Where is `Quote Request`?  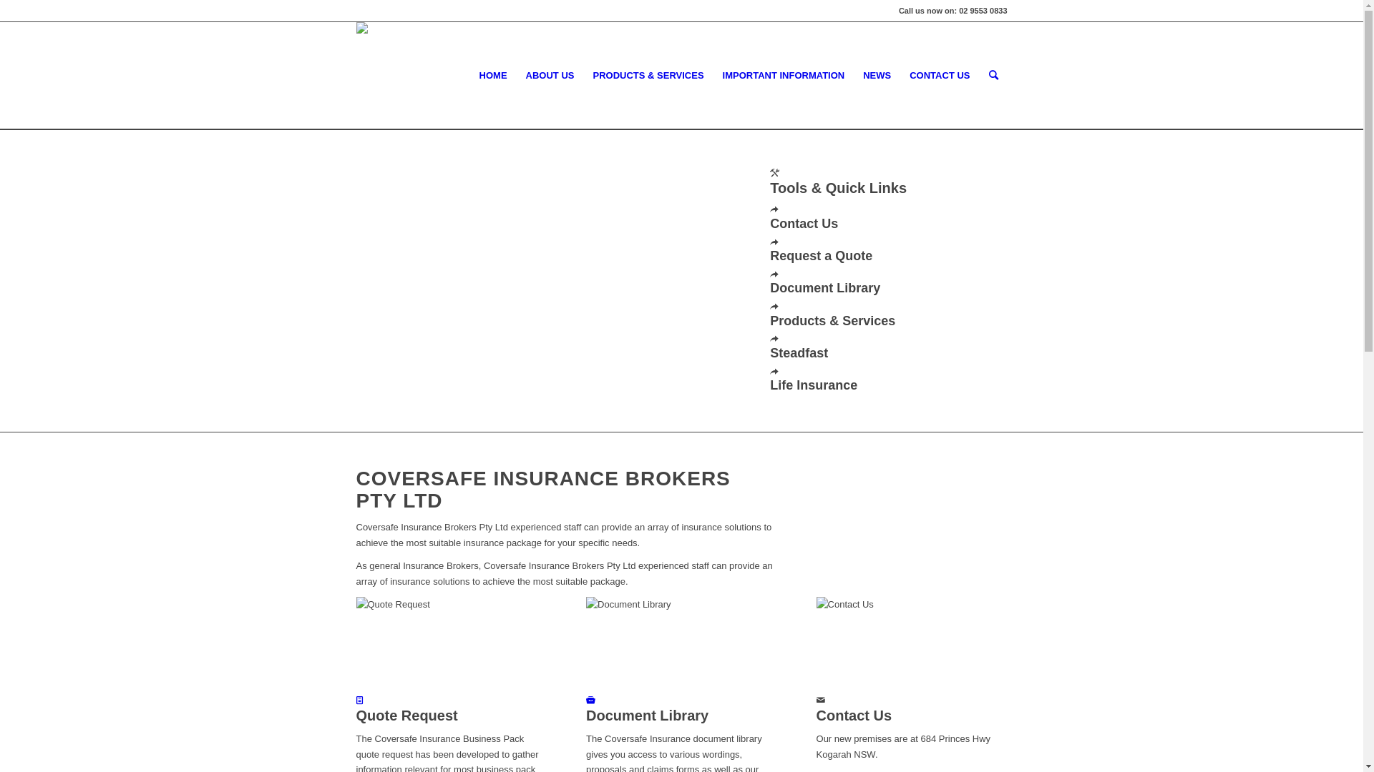
Quote Request is located at coordinates (407, 716).